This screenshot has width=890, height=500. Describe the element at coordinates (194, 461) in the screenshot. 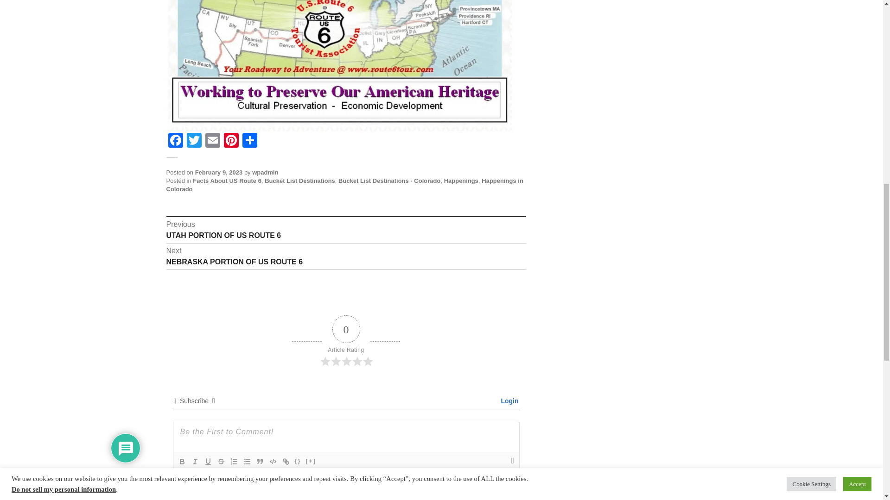

I see `Italic` at that location.